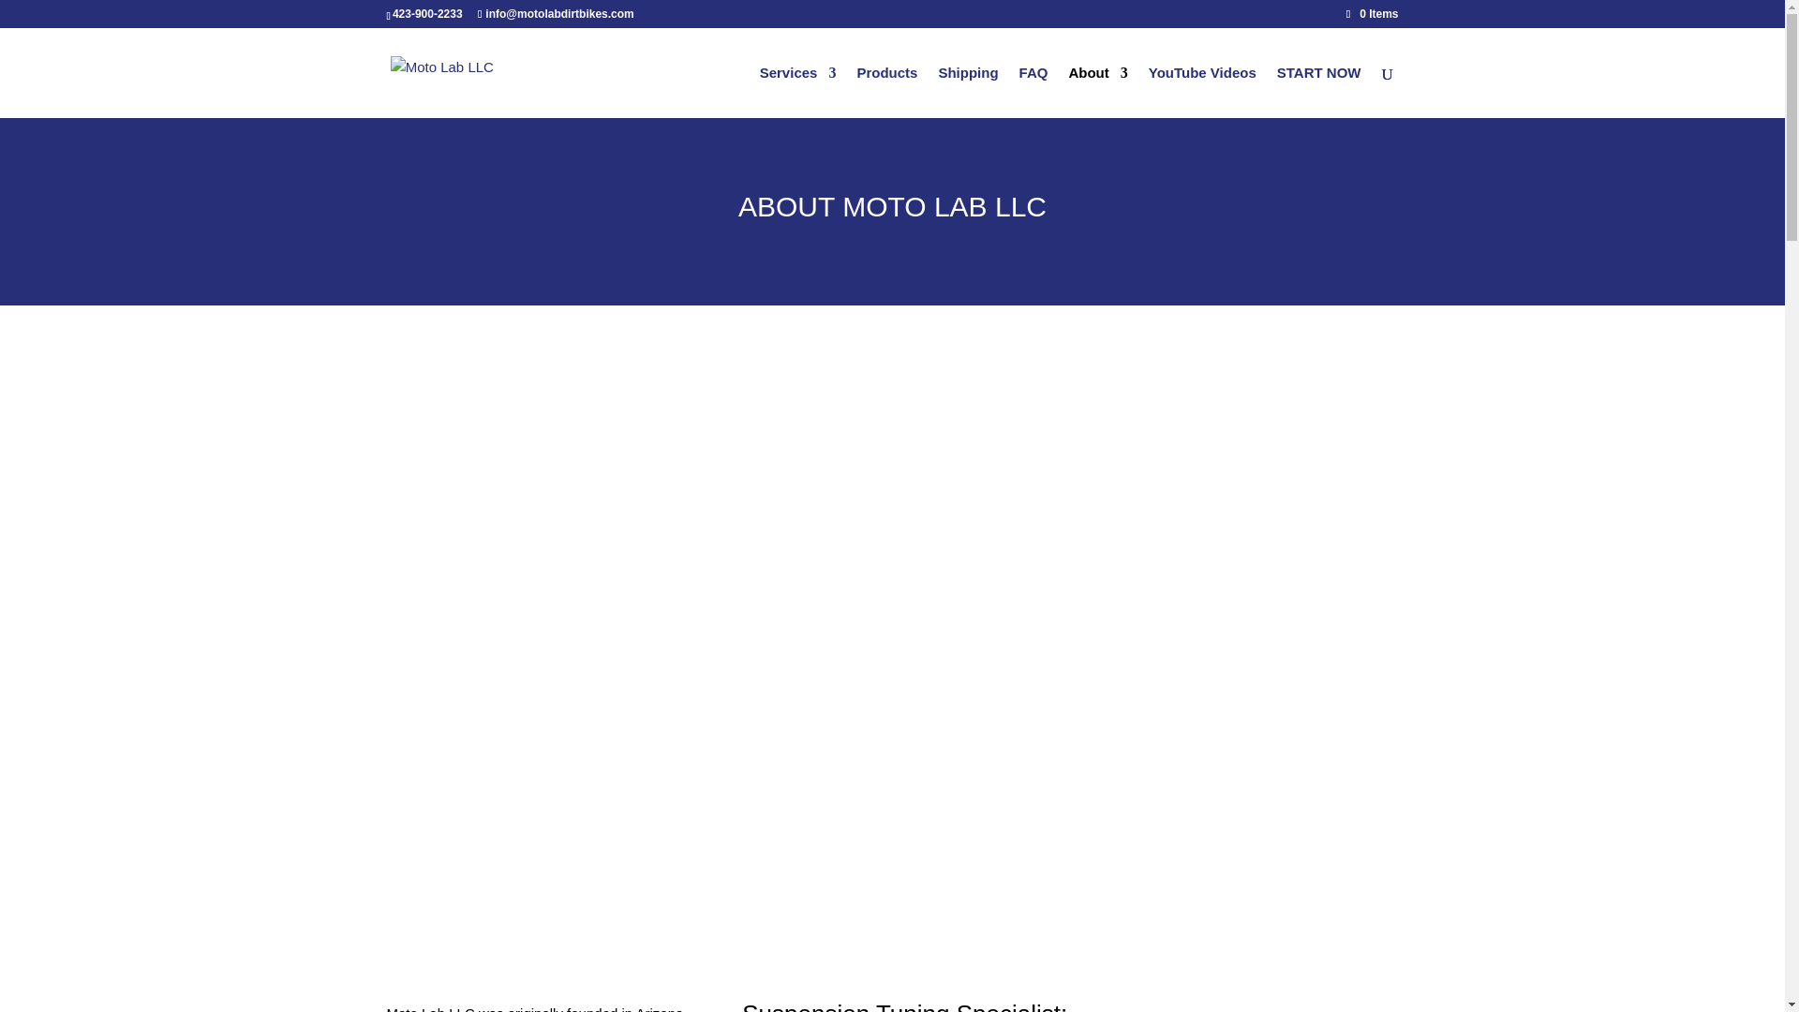 The image size is (1799, 1012). I want to click on Services, so click(797, 92).